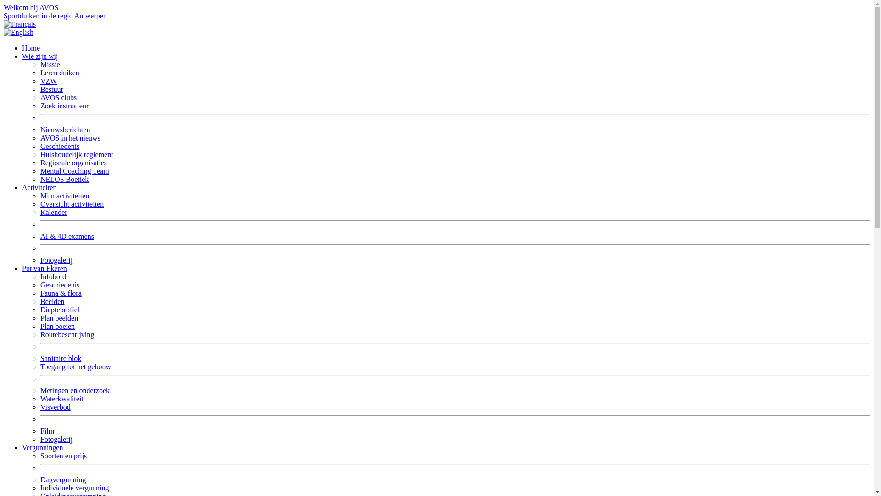 Image resolution: width=881 pixels, height=496 pixels. Describe the element at coordinates (47, 431) in the screenshot. I see `Film` at that location.